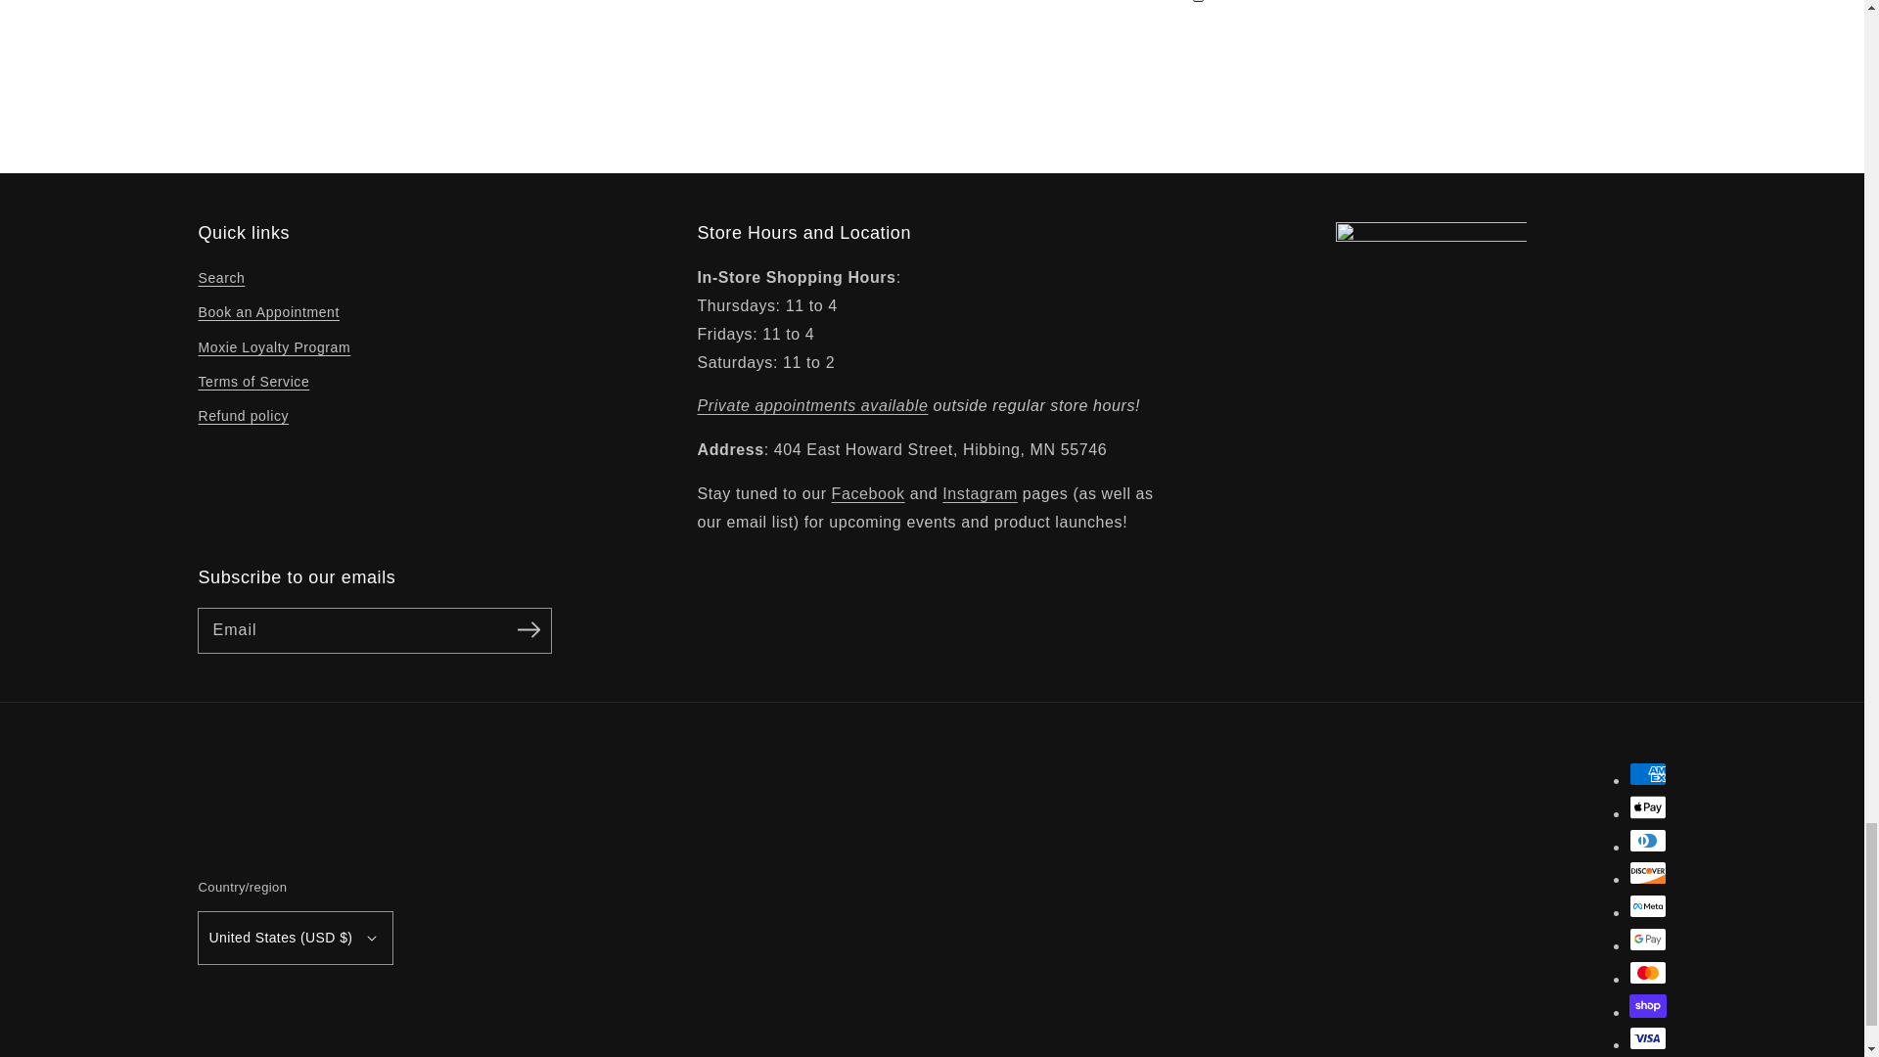  I want to click on Mastercard, so click(1646, 972).